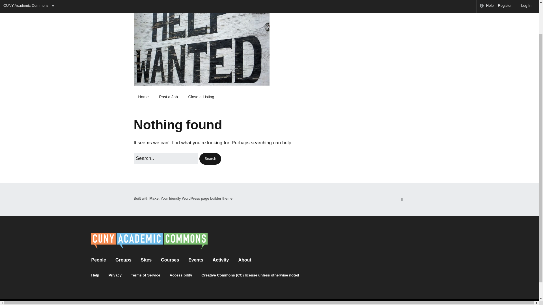 The image size is (543, 305). What do you see at coordinates (201, 97) in the screenshot?
I see `Close a Listing` at bounding box center [201, 97].